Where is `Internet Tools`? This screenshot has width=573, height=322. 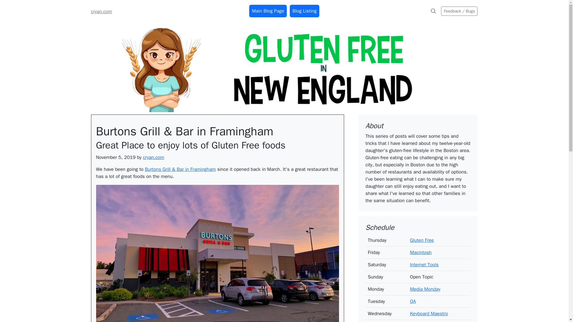 Internet Tools is located at coordinates (424, 265).